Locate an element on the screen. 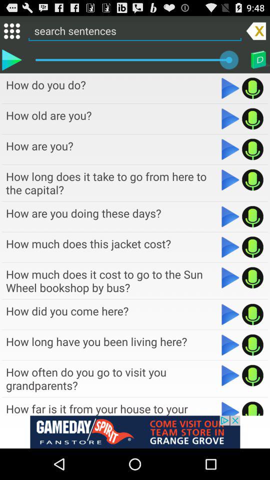  go to record is located at coordinates (253, 314).